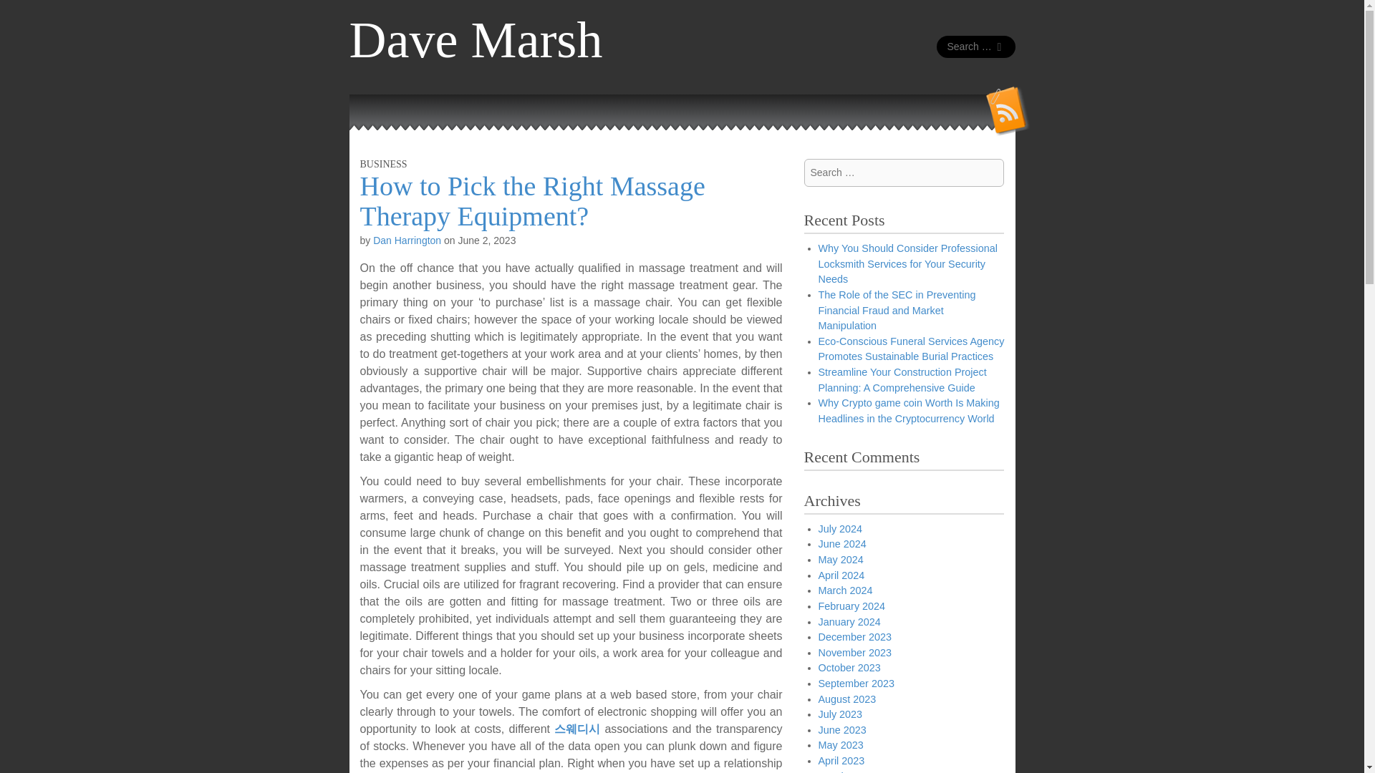  What do you see at coordinates (841, 560) in the screenshot?
I see `May 2024` at bounding box center [841, 560].